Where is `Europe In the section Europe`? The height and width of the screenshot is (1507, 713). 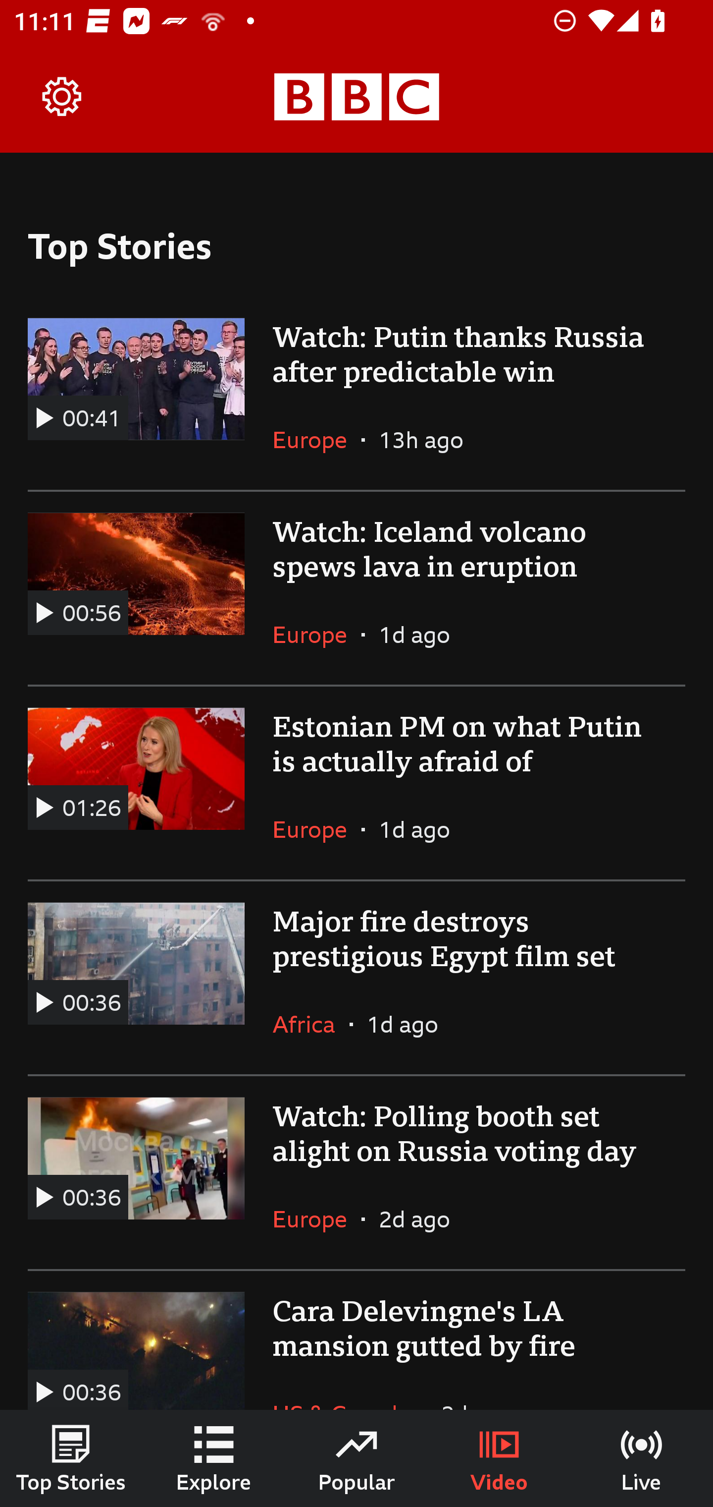
Europe In the section Europe is located at coordinates (317, 1219).